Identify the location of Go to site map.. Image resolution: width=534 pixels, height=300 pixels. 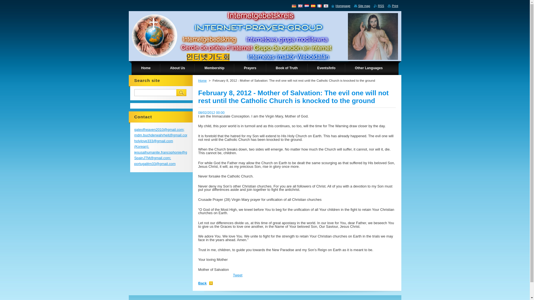
(362, 6).